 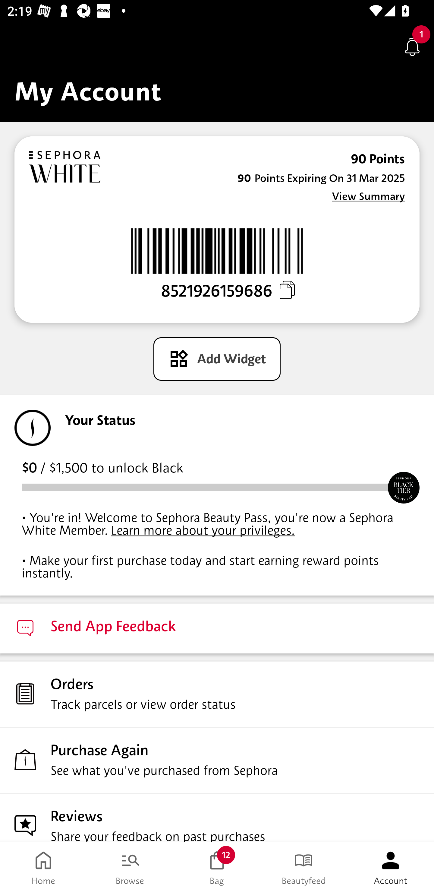 What do you see at coordinates (217, 694) in the screenshot?
I see `Orders Track parcels or view order status` at bounding box center [217, 694].